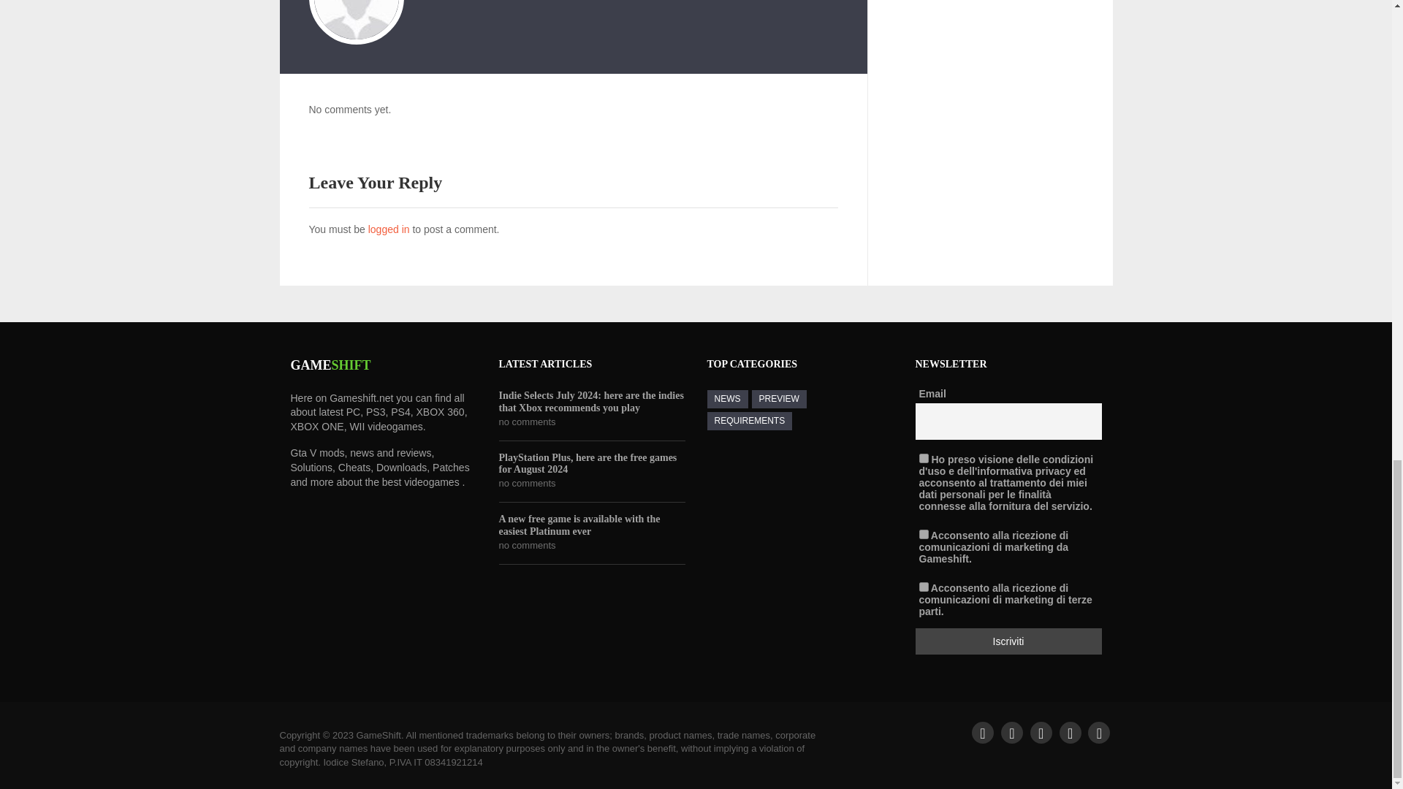 This screenshot has height=789, width=1403. What do you see at coordinates (1070, 733) in the screenshot?
I see `LinkedIn` at bounding box center [1070, 733].